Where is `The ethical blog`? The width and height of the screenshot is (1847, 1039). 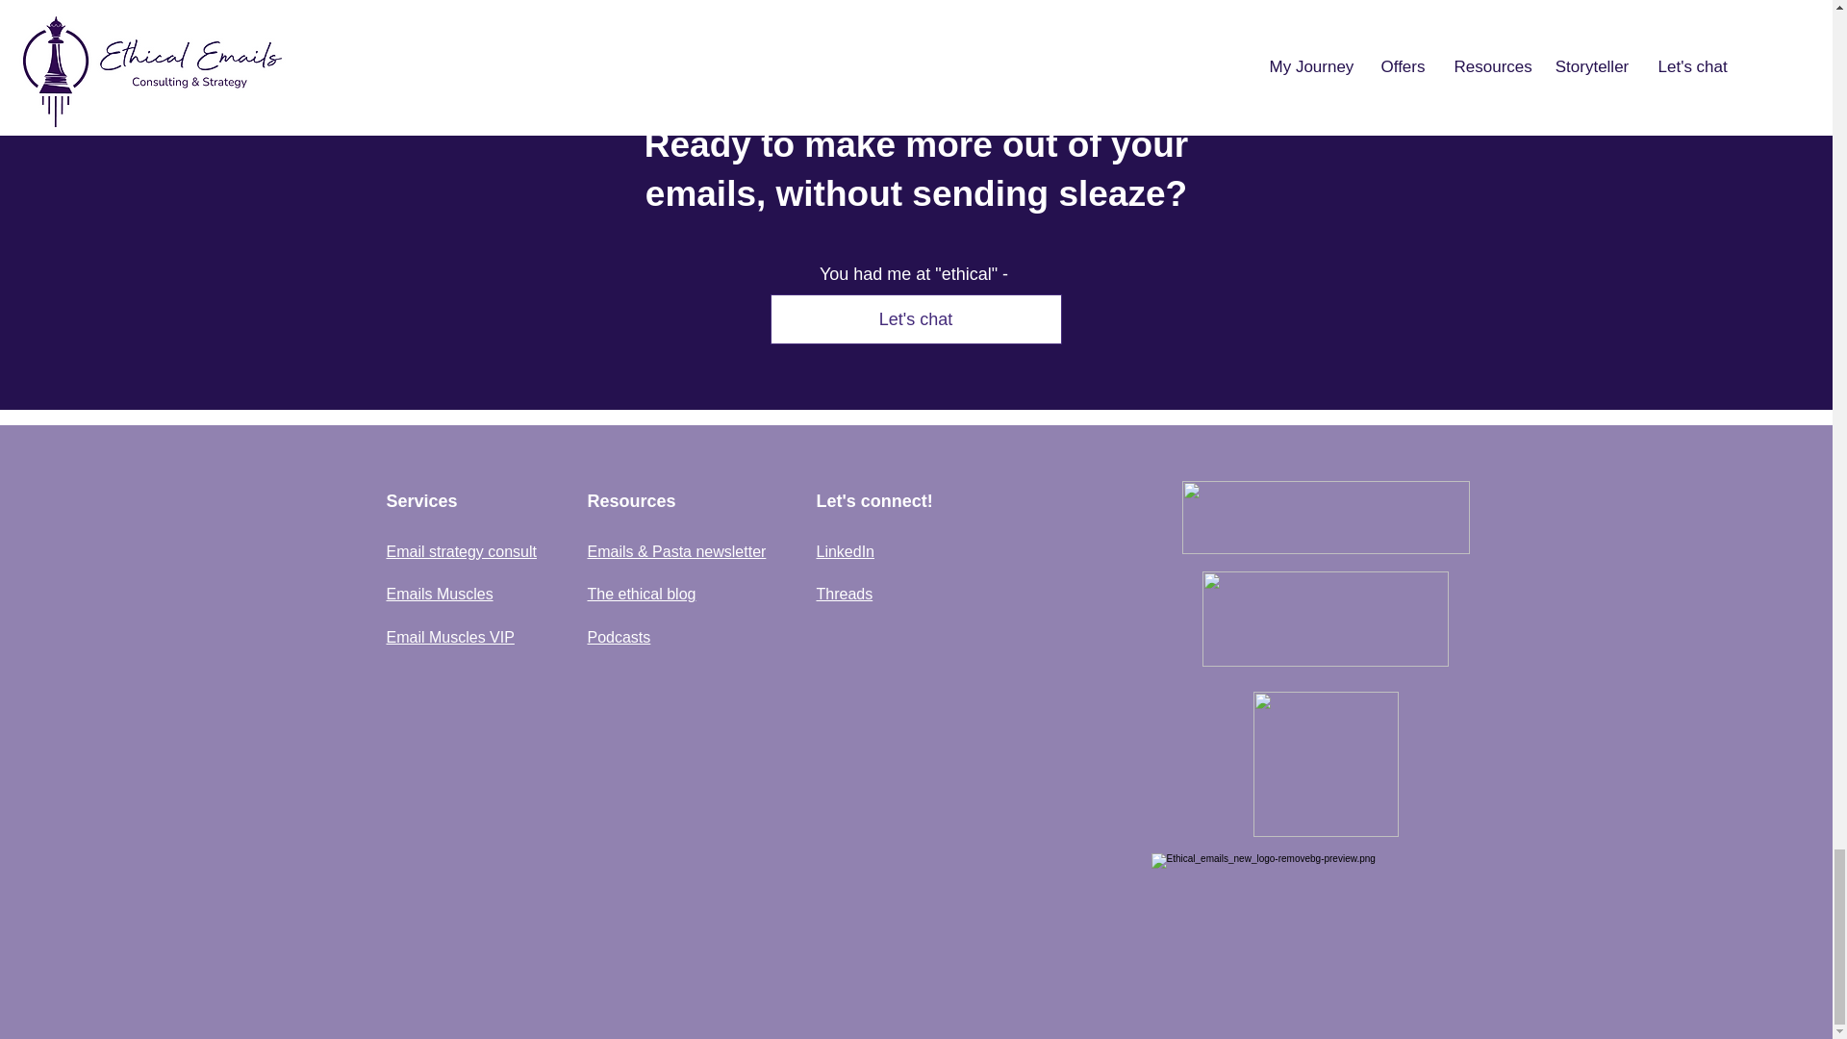
The ethical blog is located at coordinates (641, 595).